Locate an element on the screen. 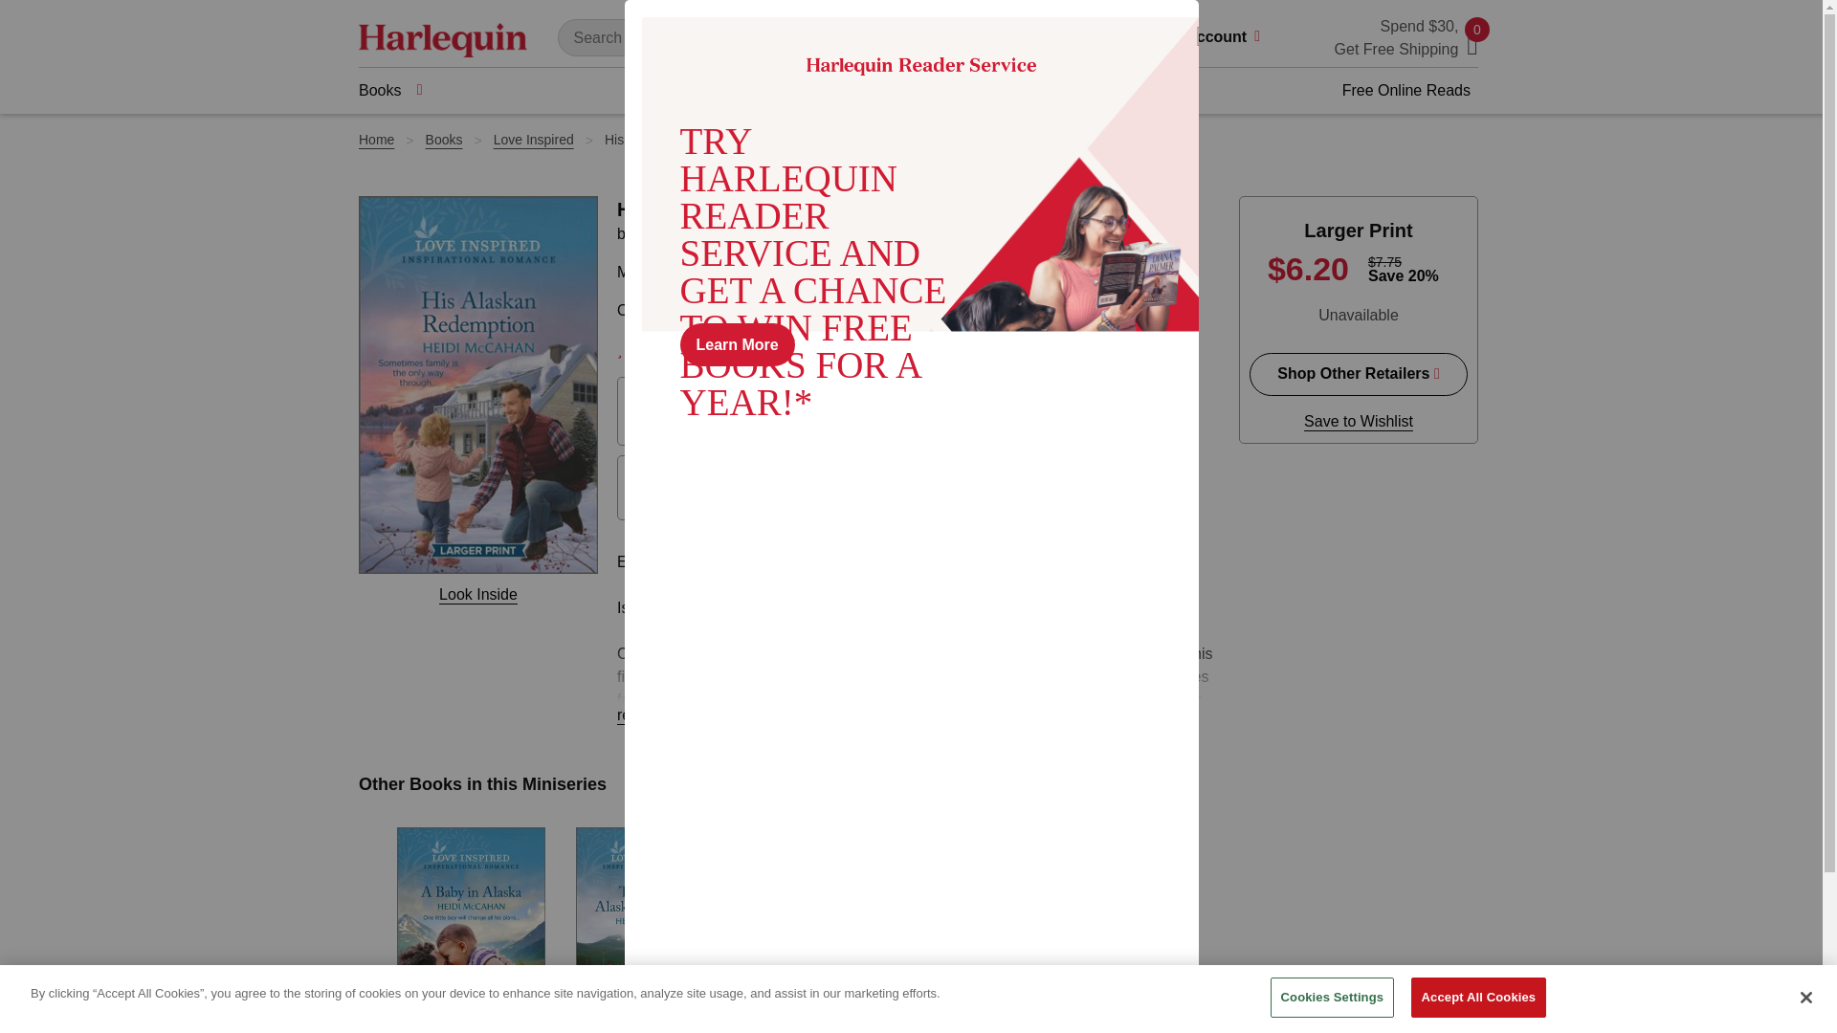  Harlequin home is located at coordinates (442, 38).